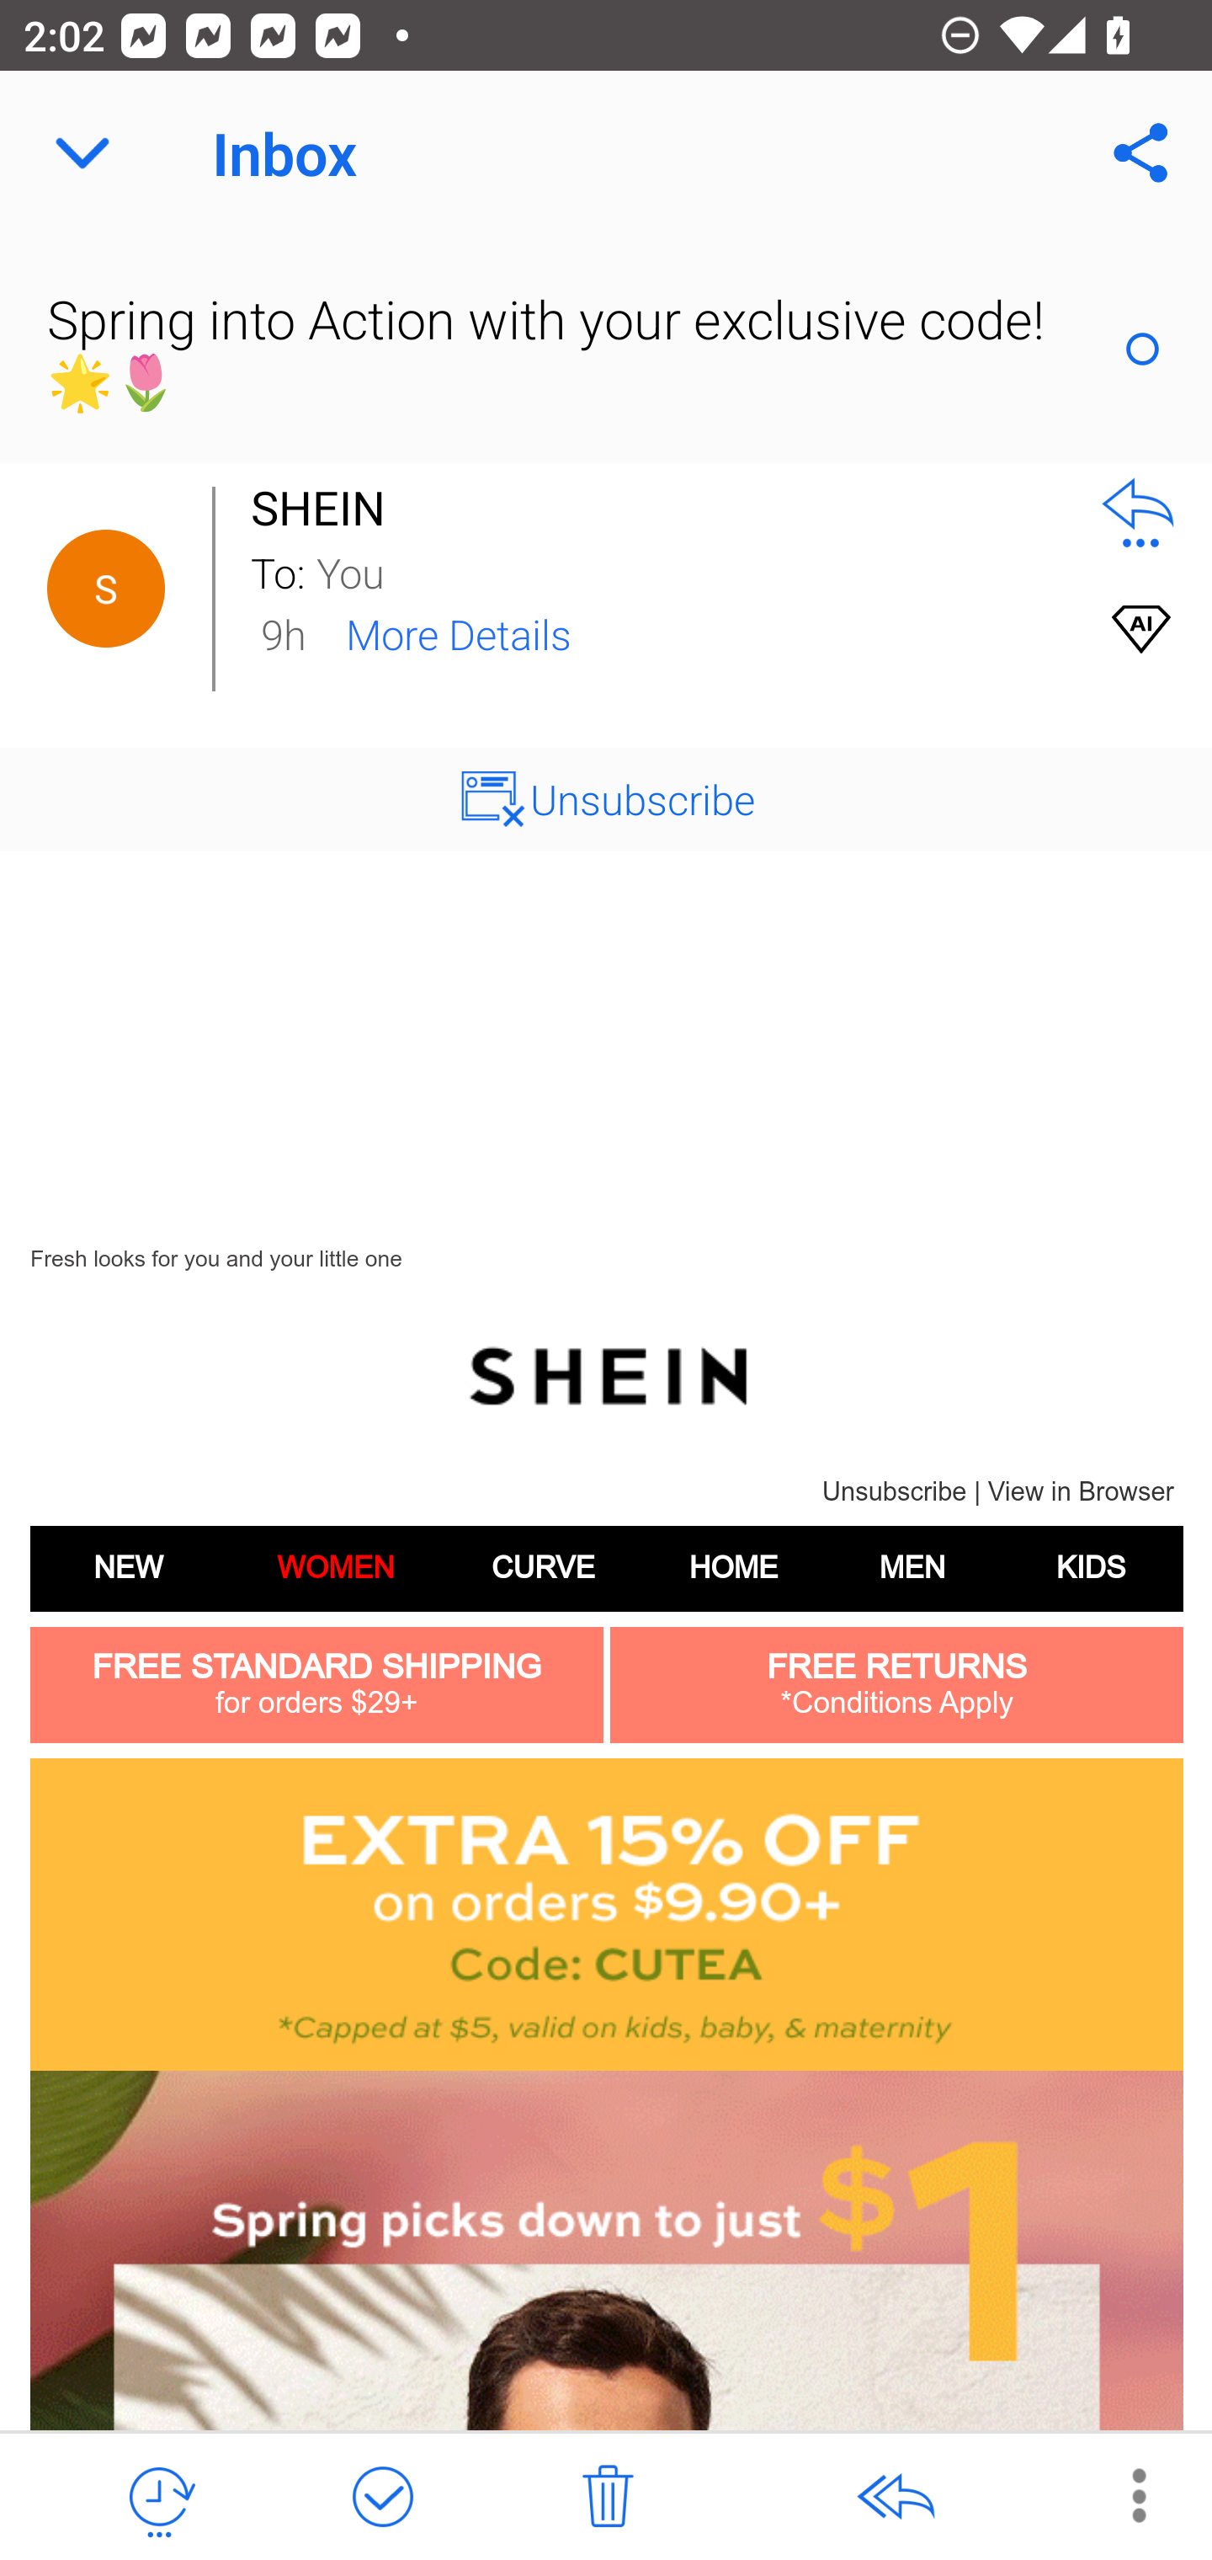 Image resolution: width=1212 pixels, height=2560 pixels. What do you see at coordinates (458, 632) in the screenshot?
I see `More Details` at bounding box center [458, 632].